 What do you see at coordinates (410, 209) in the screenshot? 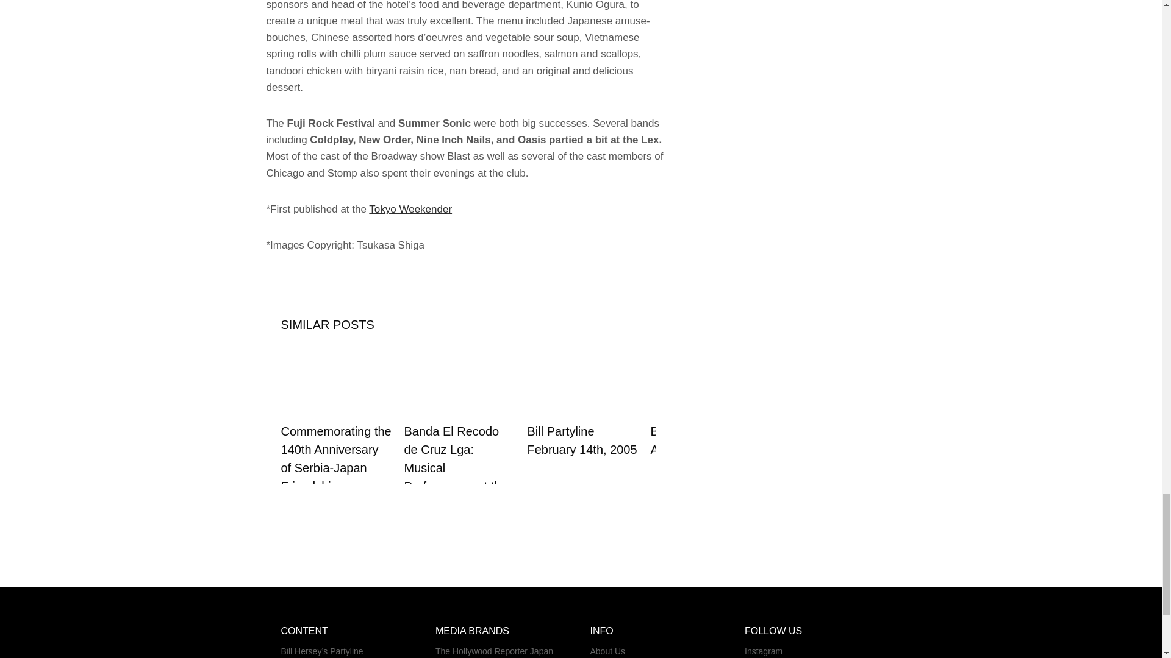
I see `Tokyo Weekender` at bounding box center [410, 209].